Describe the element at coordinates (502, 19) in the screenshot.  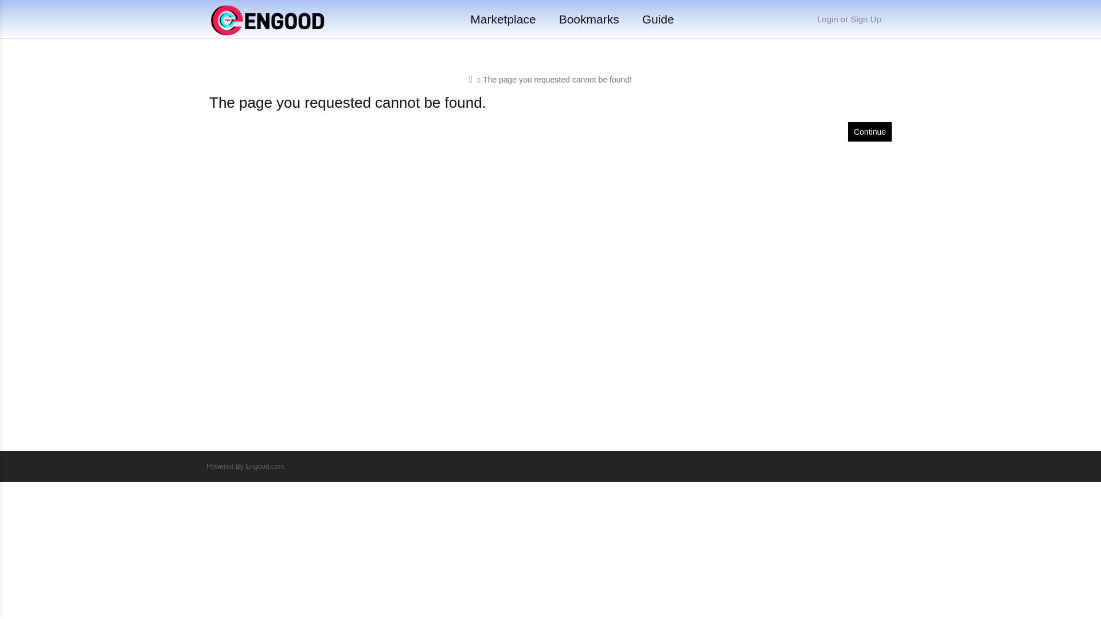
I see `Marketplace` at that location.